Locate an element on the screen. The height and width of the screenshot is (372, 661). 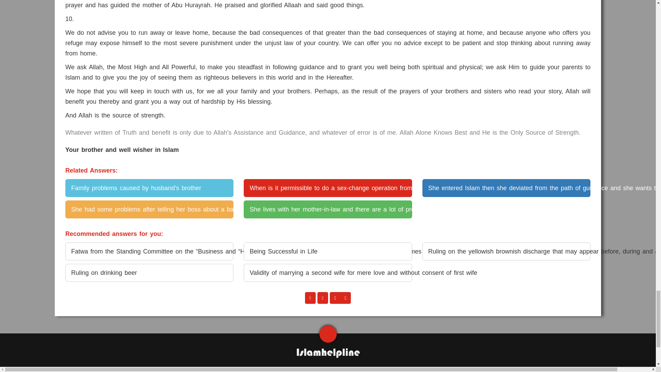
Being Successful in Life is located at coordinates (328, 251).